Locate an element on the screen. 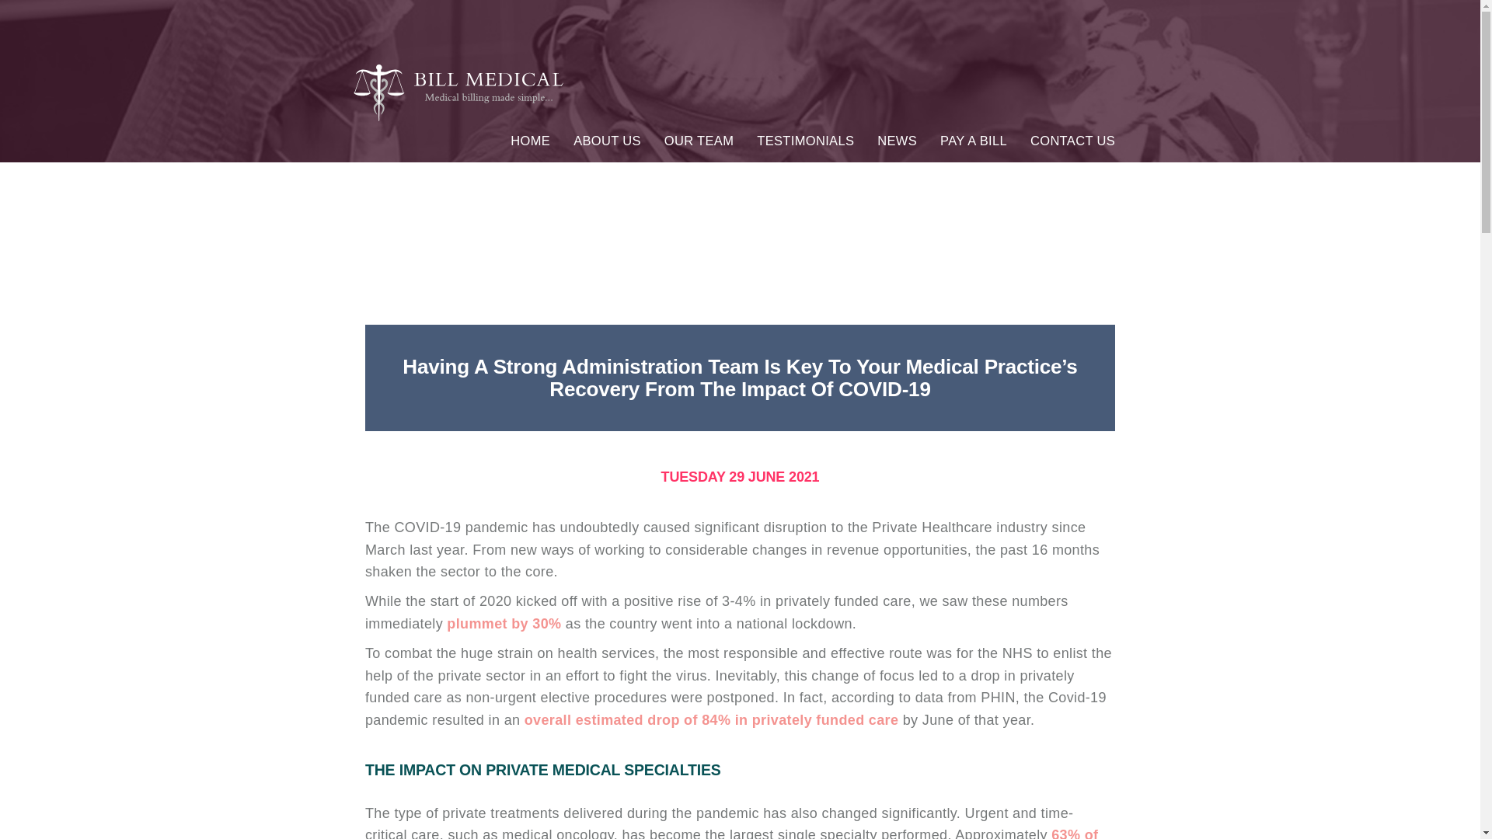  PHIN is located at coordinates (997, 698).